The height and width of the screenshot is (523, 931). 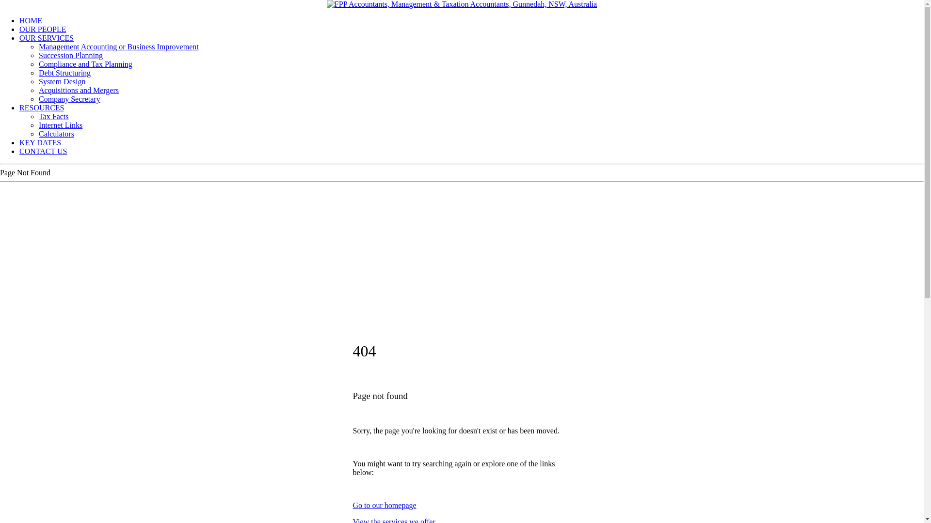 I want to click on Calculators, so click(x=56, y=134).